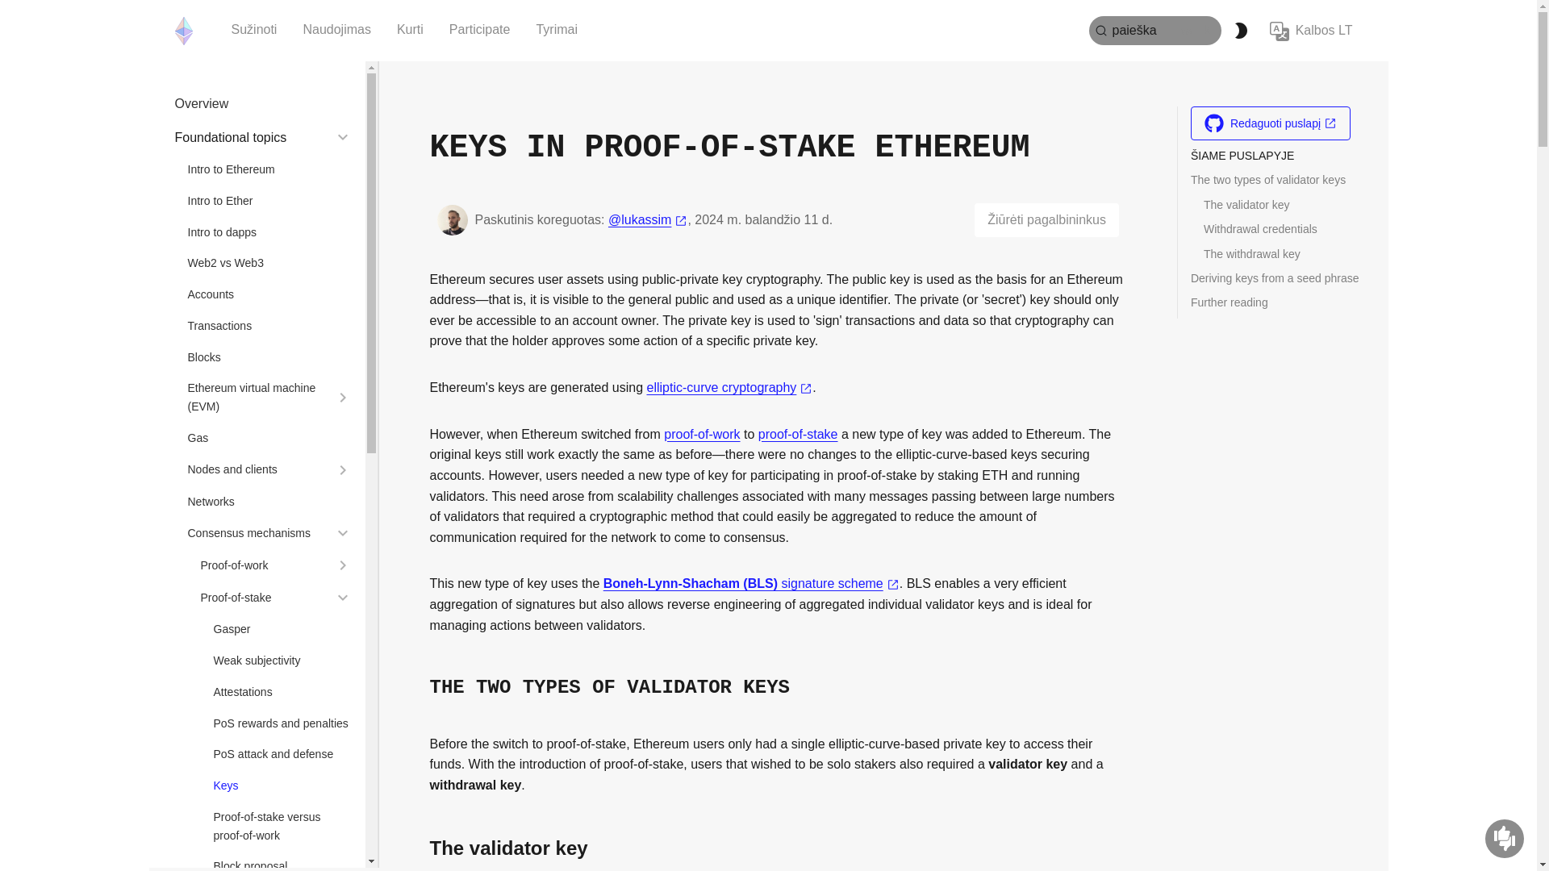  Describe the element at coordinates (557, 30) in the screenshot. I see `Tyrimai` at that location.